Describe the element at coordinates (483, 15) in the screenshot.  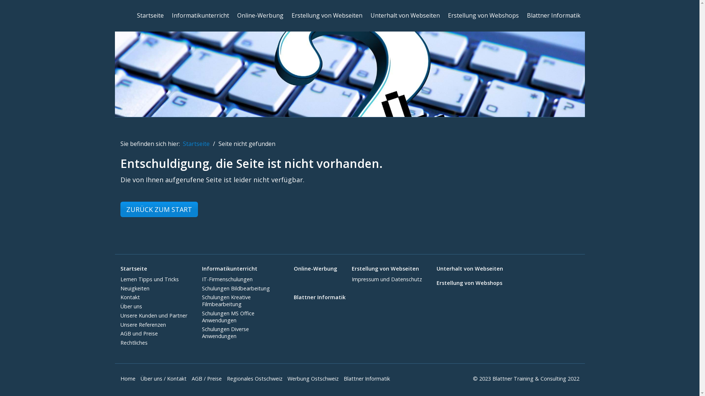
I see `Erstellung von Webshops` at that location.